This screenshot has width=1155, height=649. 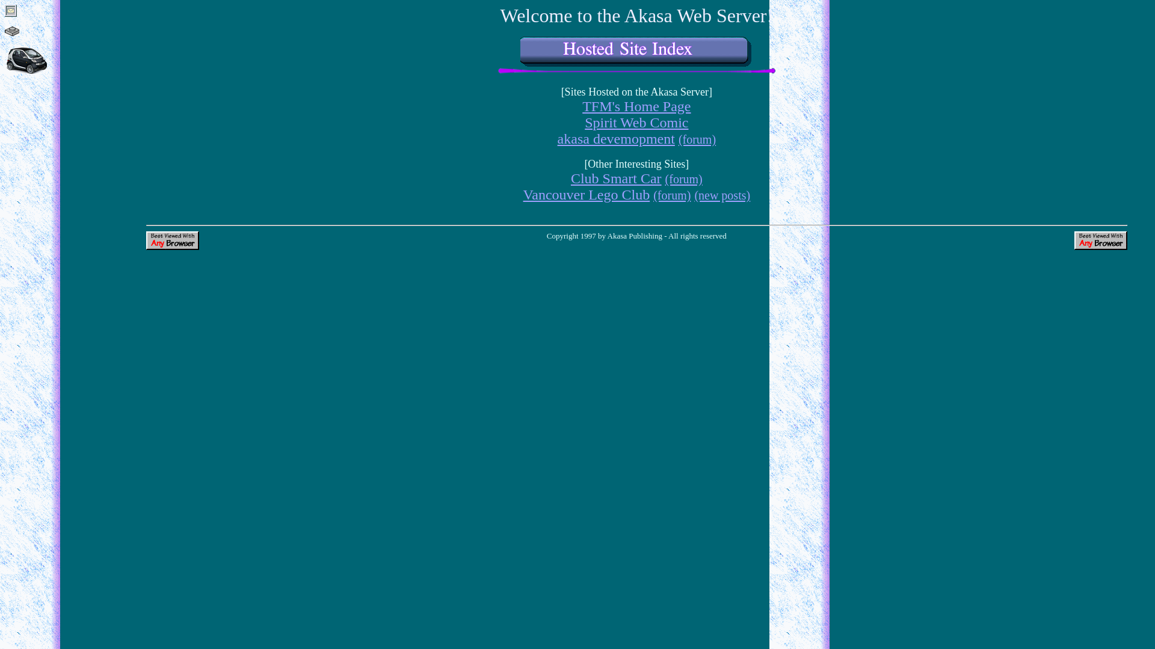 I want to click on akasa devemopment, so click(x=616, y=139).